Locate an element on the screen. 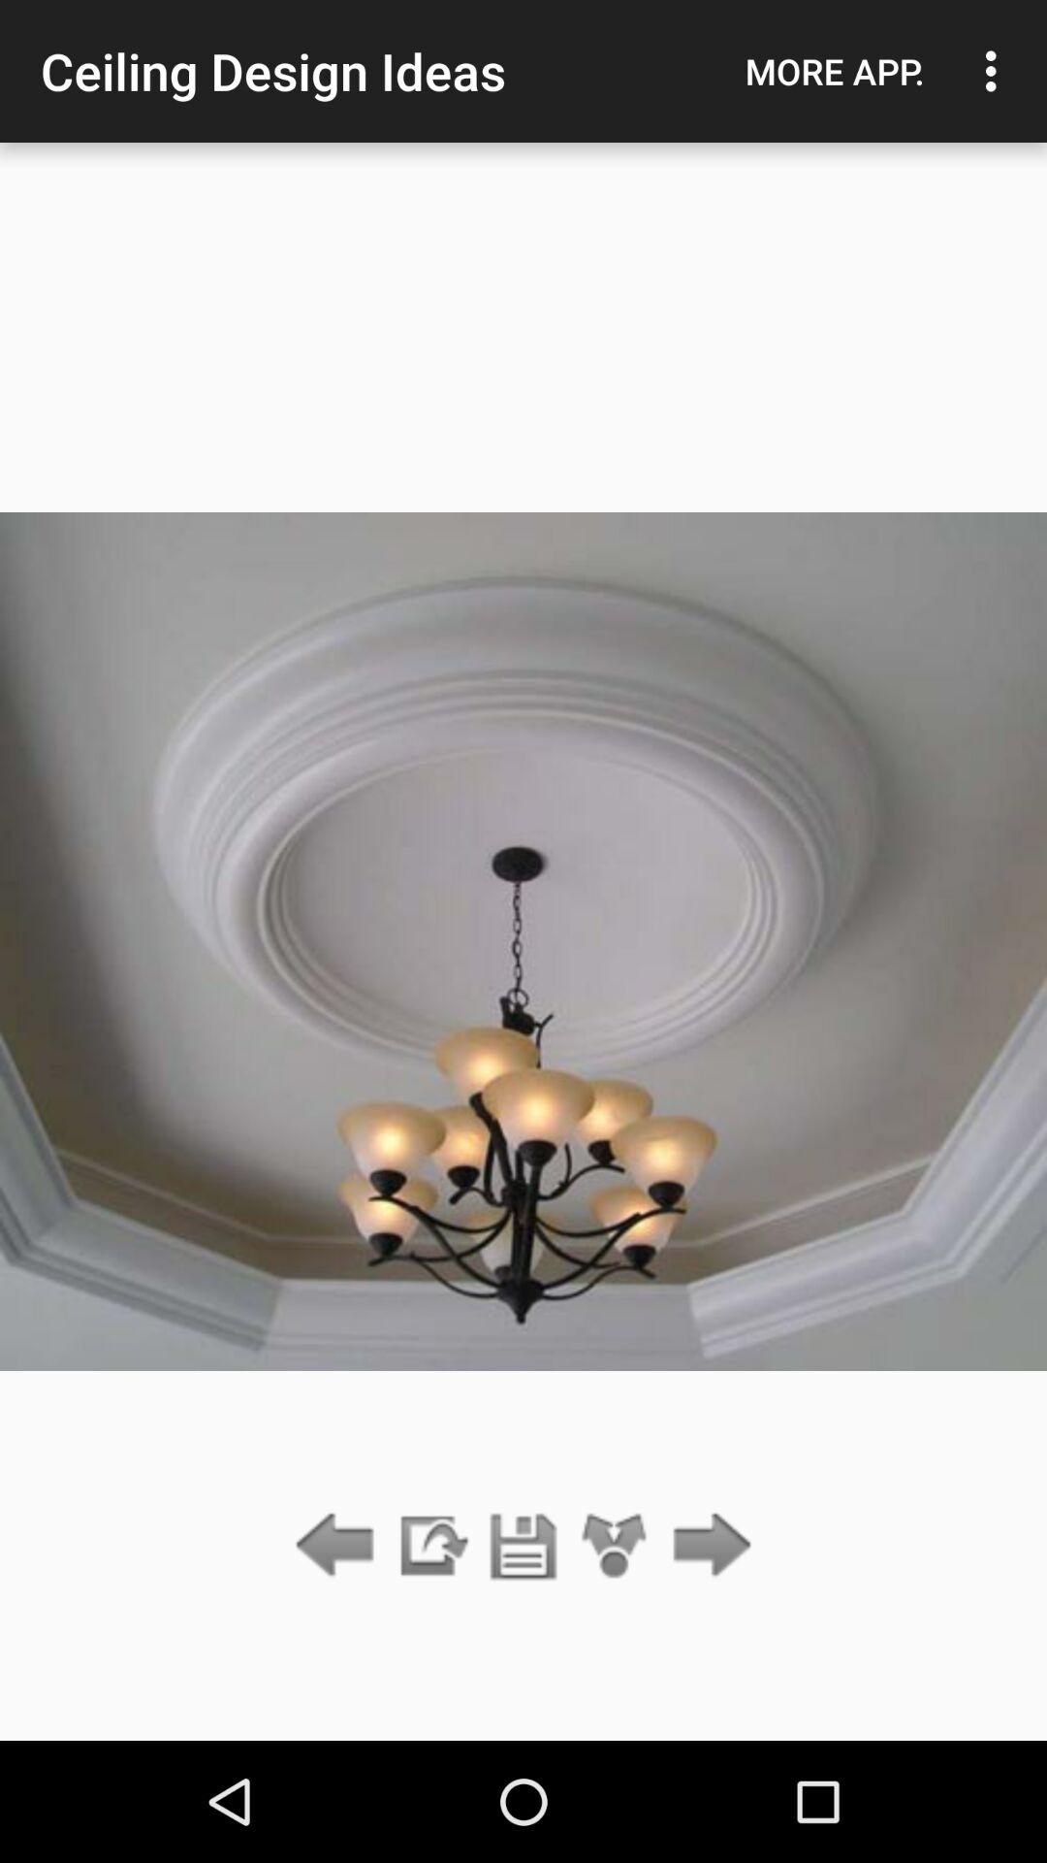  choose previous page is located at coordinates (339, 1547).